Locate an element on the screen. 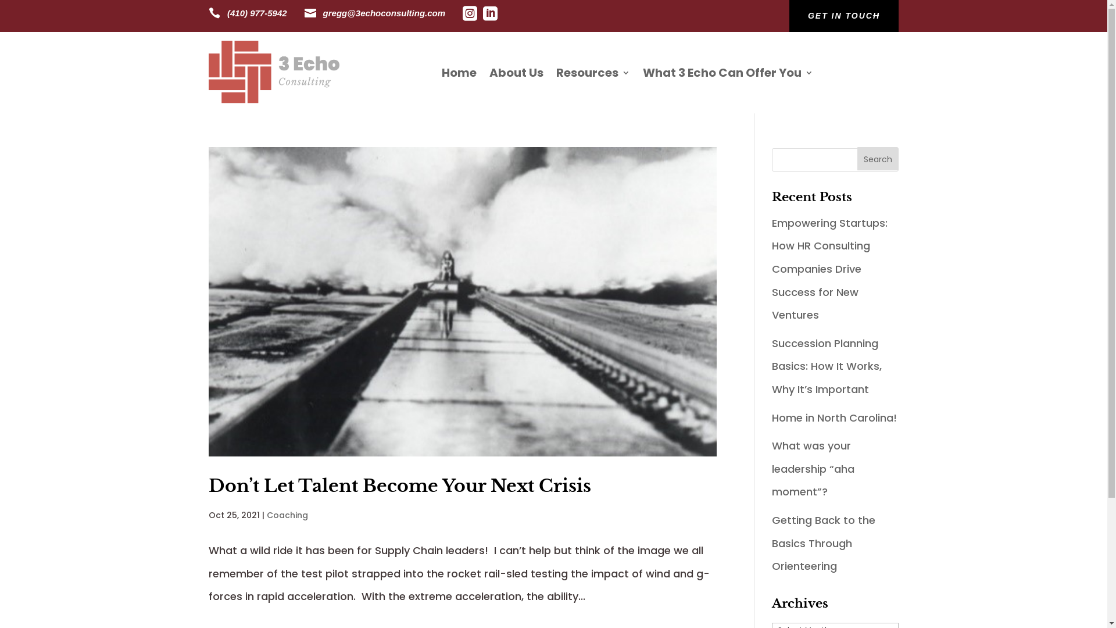  gregg@3echoconsulting.com is located at coordinates (384, 13).